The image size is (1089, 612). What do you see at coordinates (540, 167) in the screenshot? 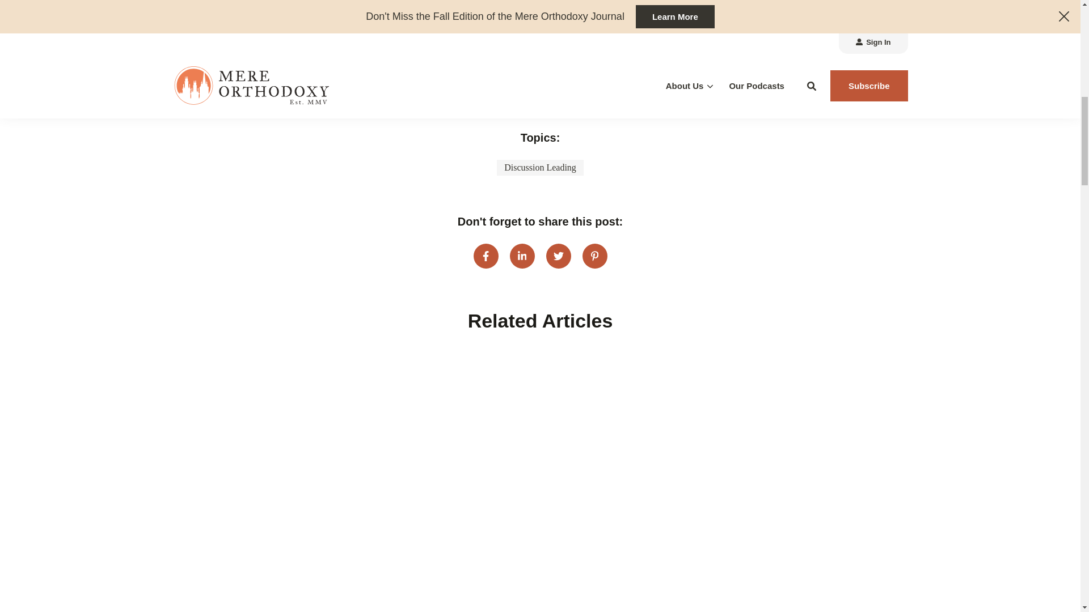
I see `Discussion Leading` at bounding box center [540, 167].